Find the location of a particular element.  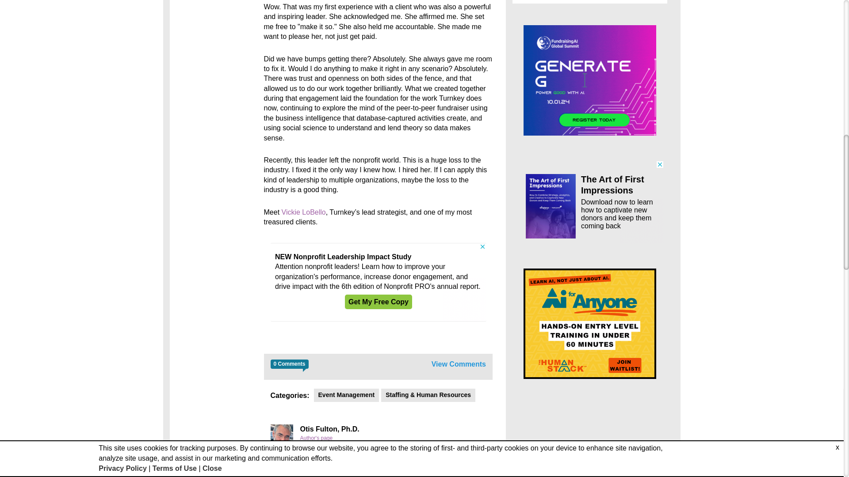

3rd party ad content is located at coordinates (379, 282).